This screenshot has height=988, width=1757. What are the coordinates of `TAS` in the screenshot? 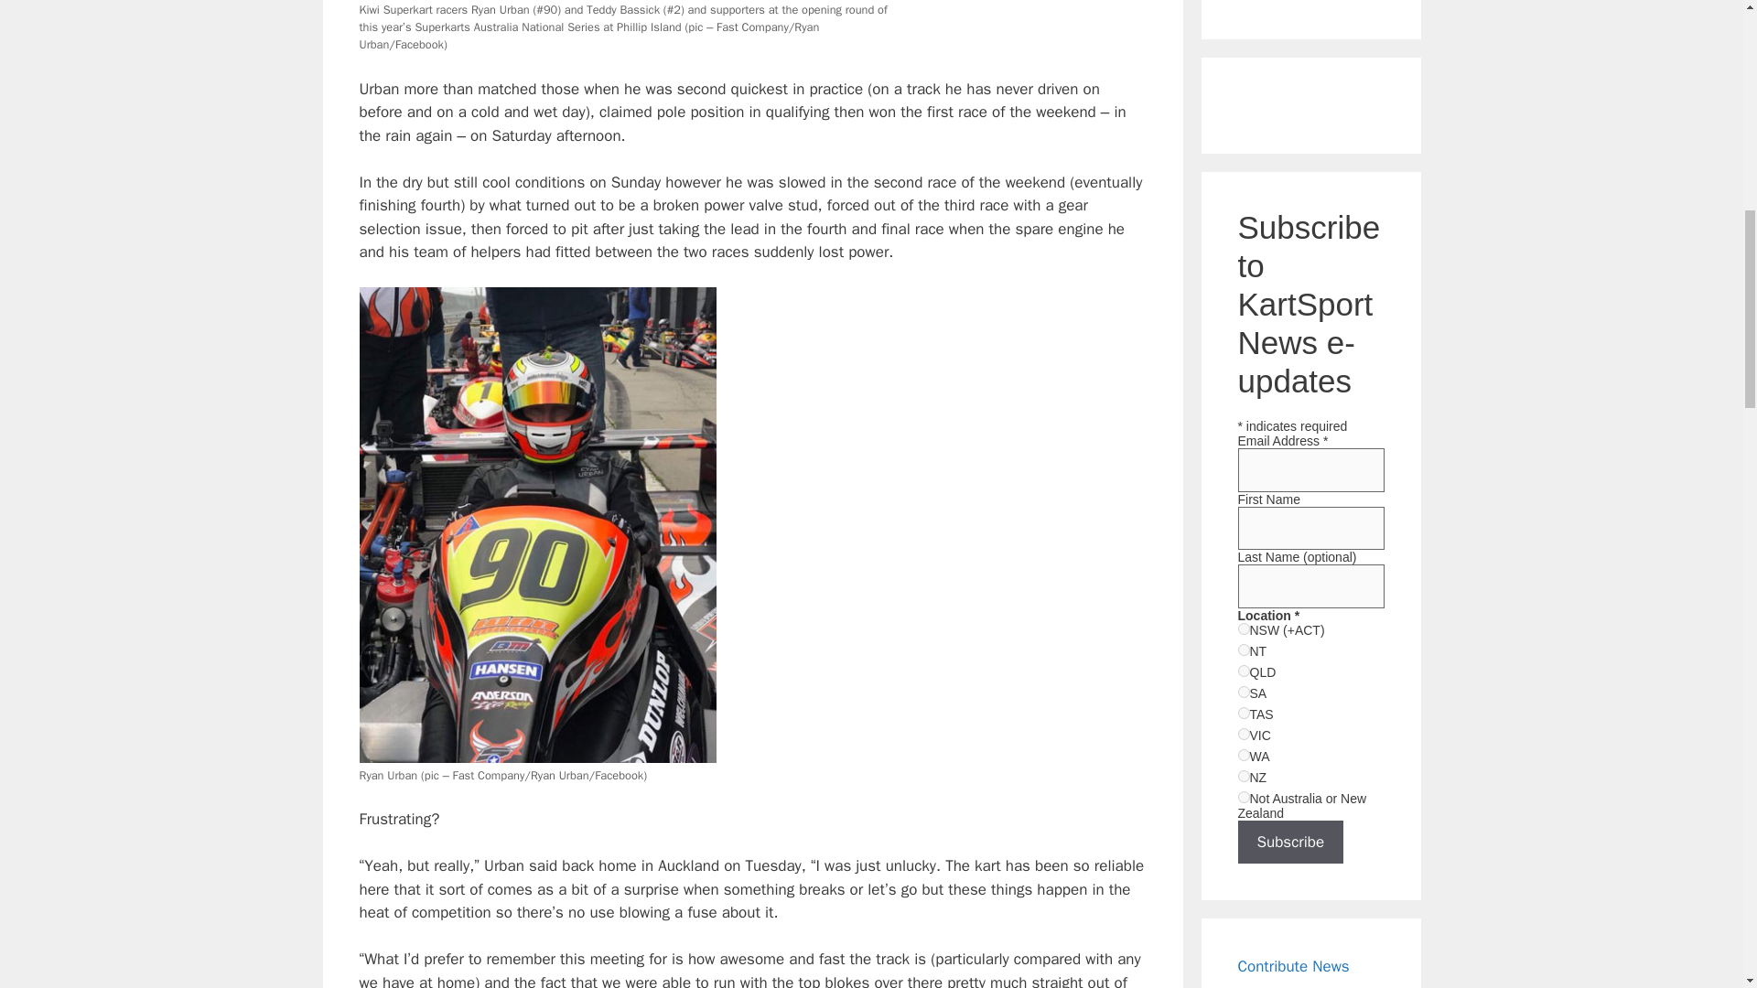 It's located at (1243, 714).